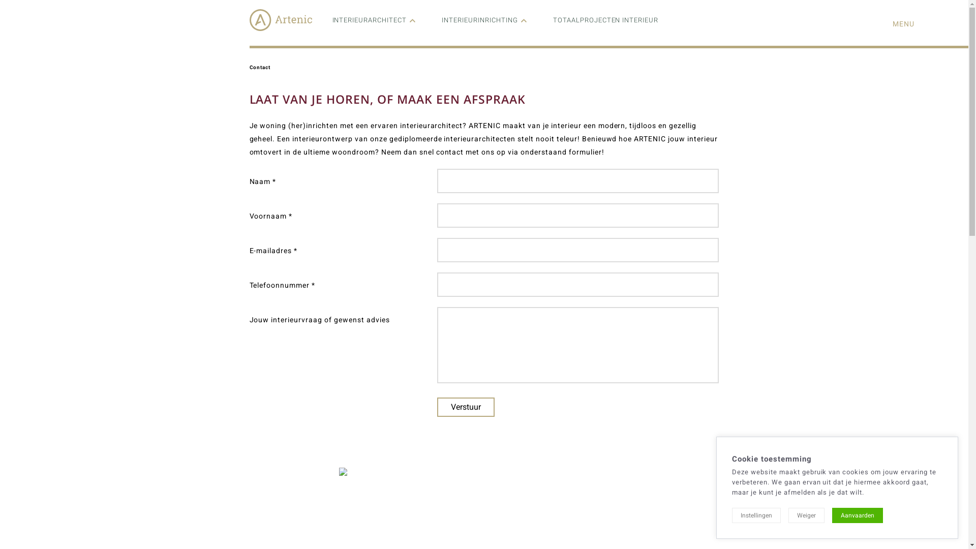 Image resolution: width=976 pixels, height=549 pixels. What do you see at coordinates (480, 20) in the screenshot?
I see `INTERIEURINRICHTING` at bounding box center [480, 20].